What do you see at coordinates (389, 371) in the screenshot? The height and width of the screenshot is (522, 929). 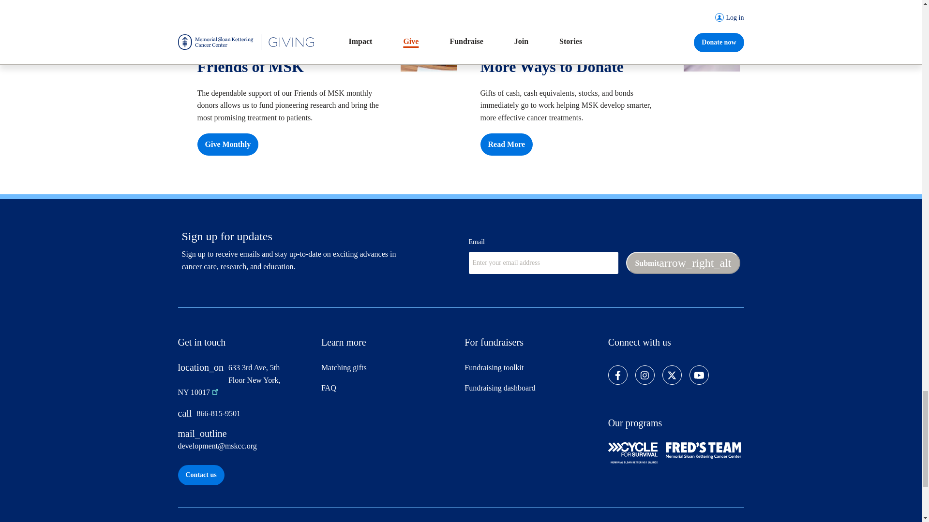 I see `Matching gifts` at bounding box center [389, 371].